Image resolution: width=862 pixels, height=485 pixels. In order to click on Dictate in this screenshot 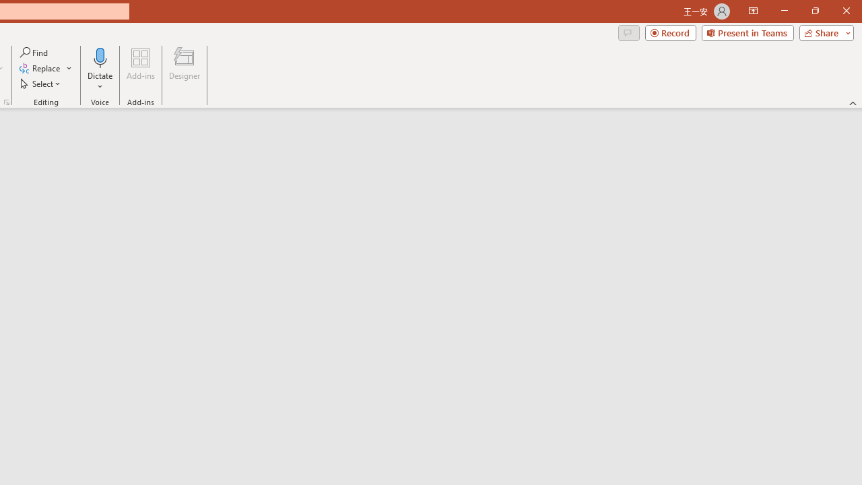, I will do `click(100, 69)`.